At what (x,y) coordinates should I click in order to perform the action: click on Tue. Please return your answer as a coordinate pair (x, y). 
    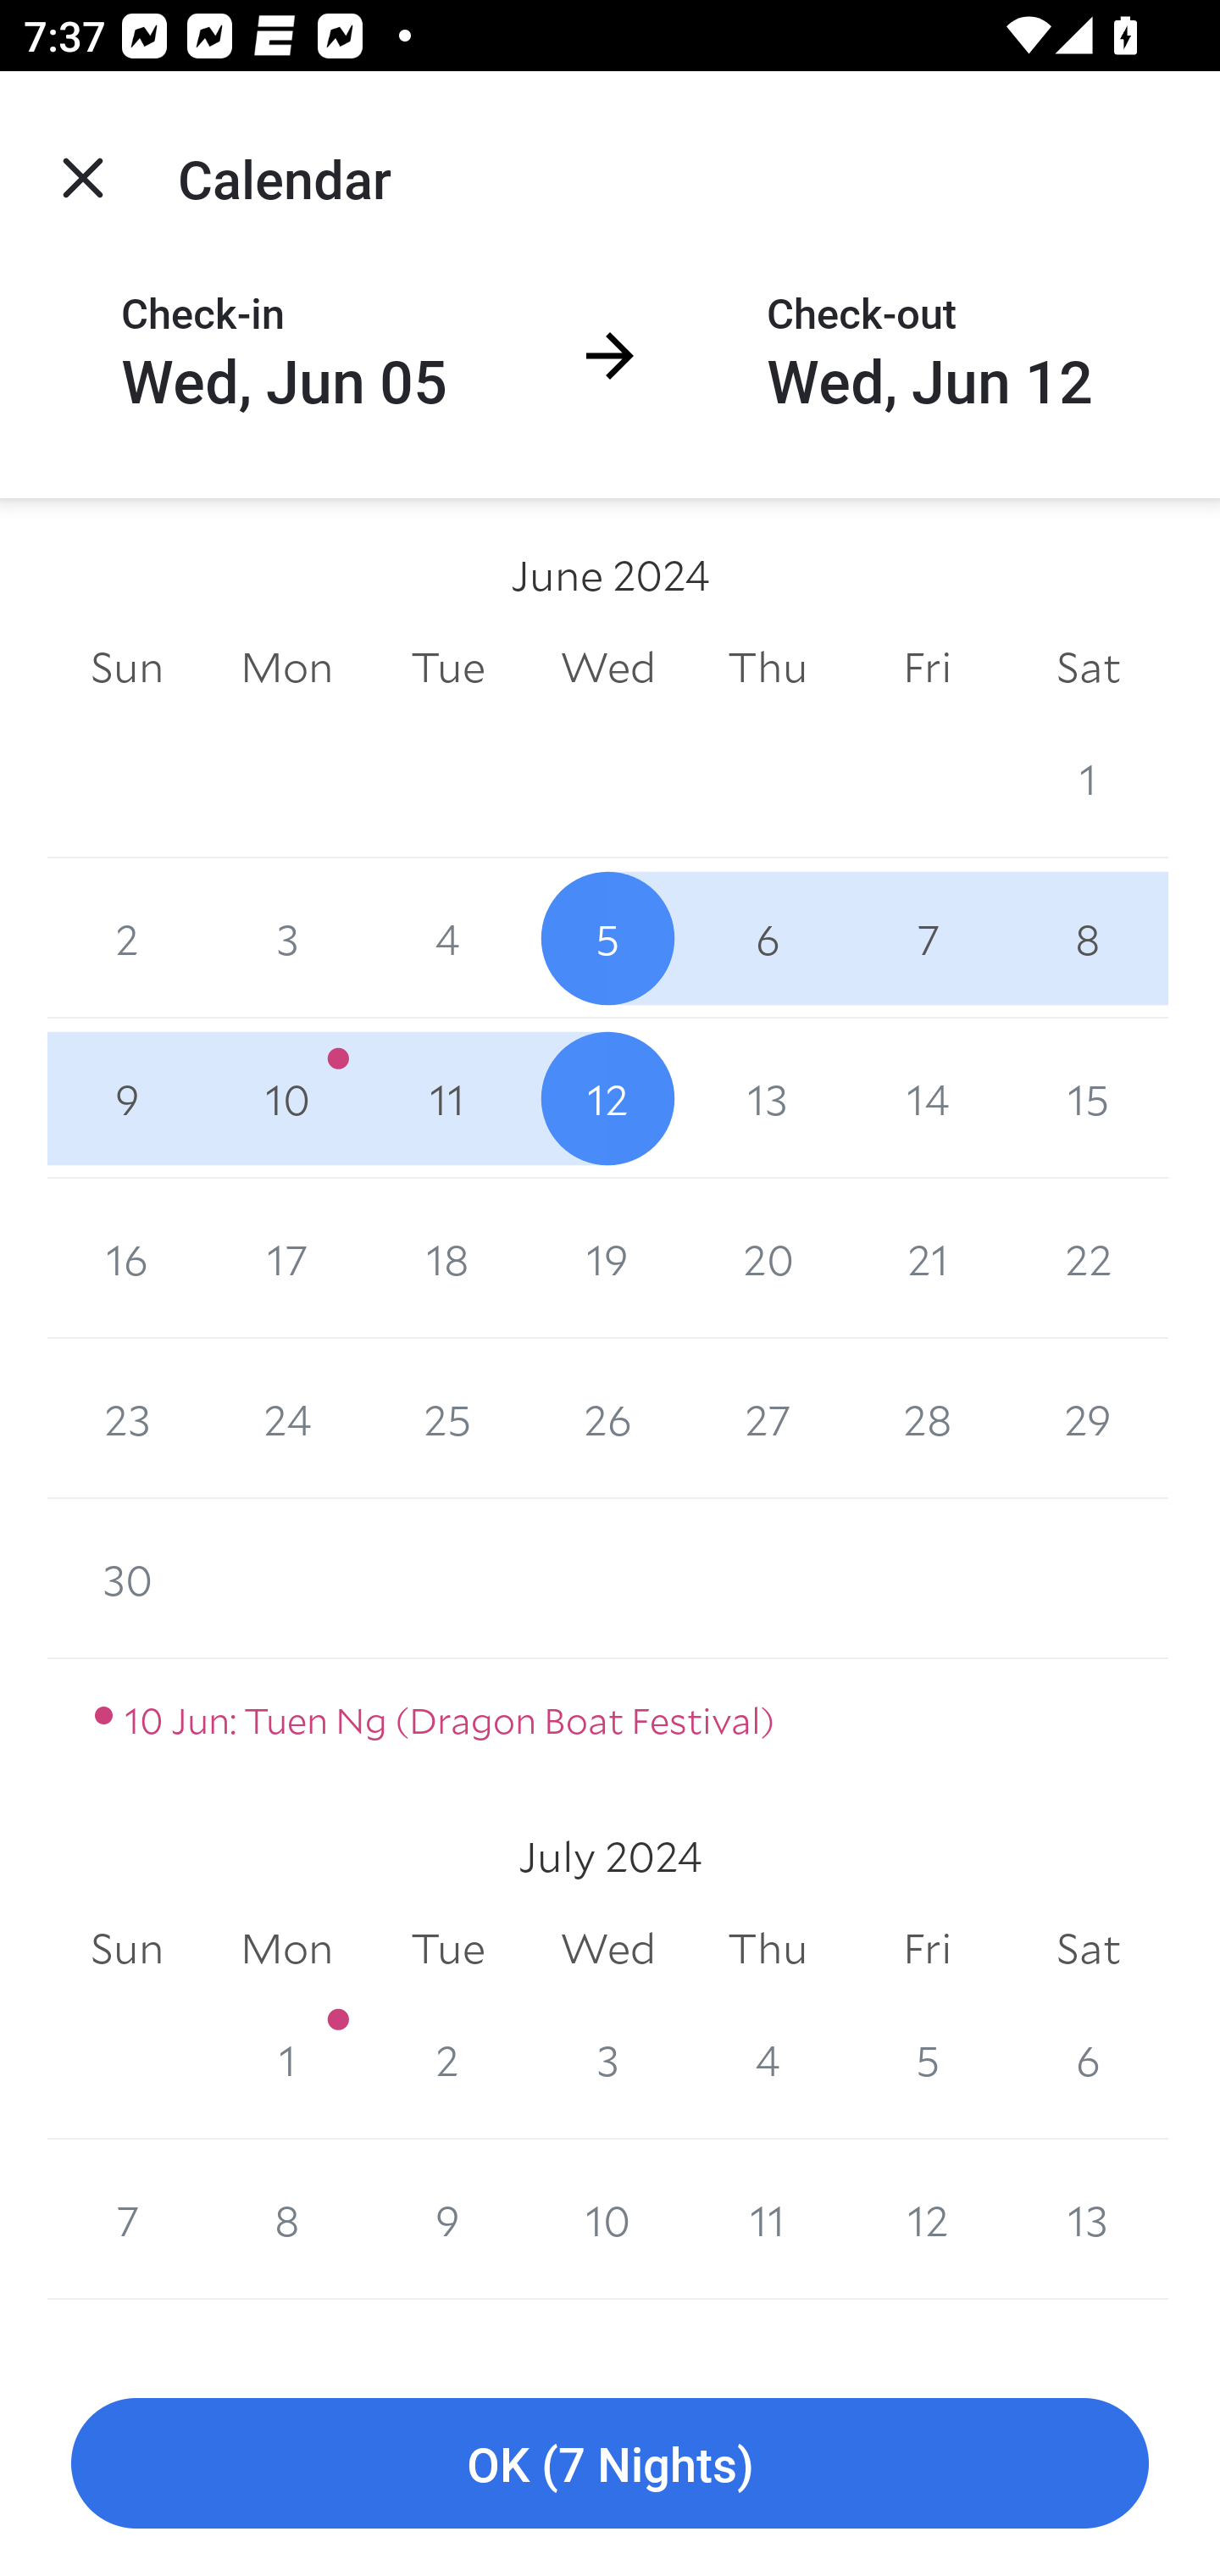
    Looking at the image, I should click on (447, 1948).